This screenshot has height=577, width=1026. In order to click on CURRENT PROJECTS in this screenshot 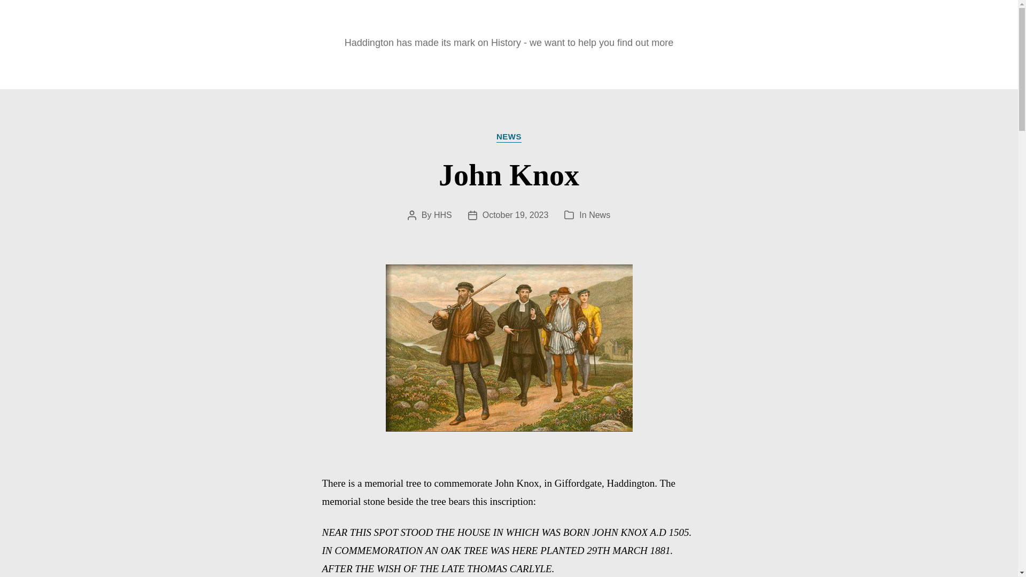, I will do `click(485, 67)`.